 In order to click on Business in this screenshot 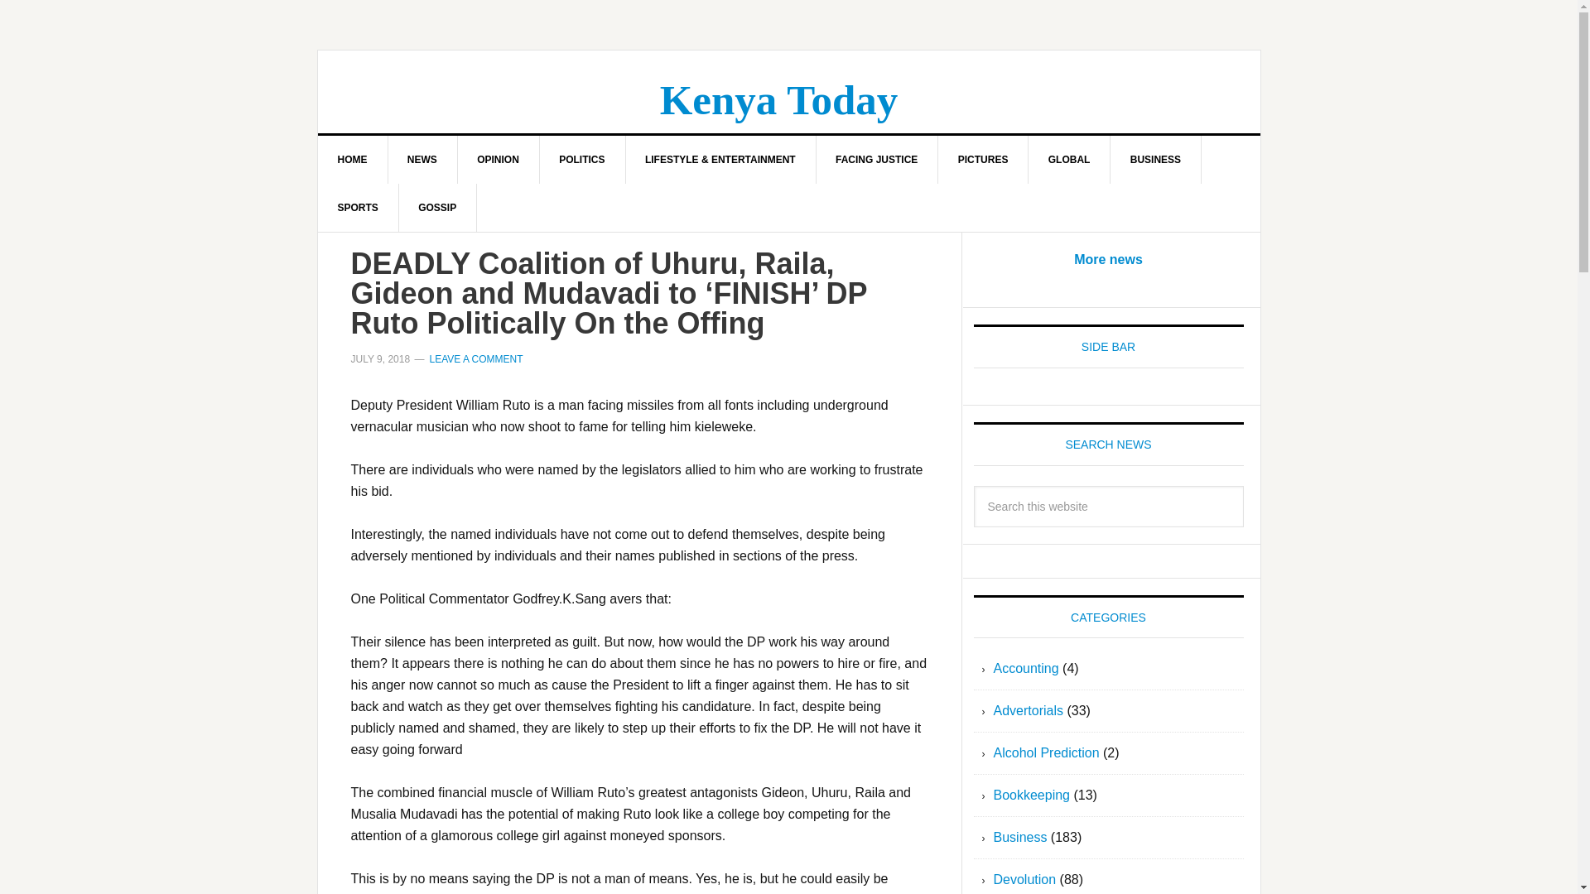, I will do `click(1020, 837)`.